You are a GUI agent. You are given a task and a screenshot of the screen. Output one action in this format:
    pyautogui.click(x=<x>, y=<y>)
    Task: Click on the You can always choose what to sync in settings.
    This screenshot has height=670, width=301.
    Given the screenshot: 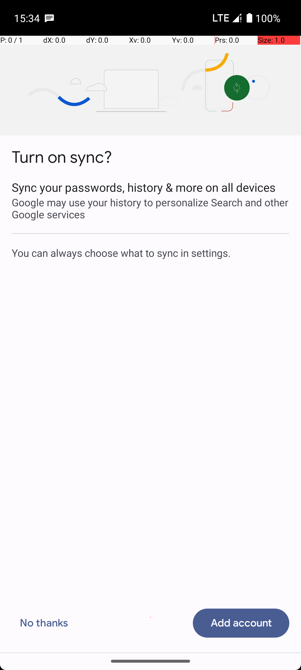 What is the action you would take?
    pyautogui.click(x=151, y=253)
    